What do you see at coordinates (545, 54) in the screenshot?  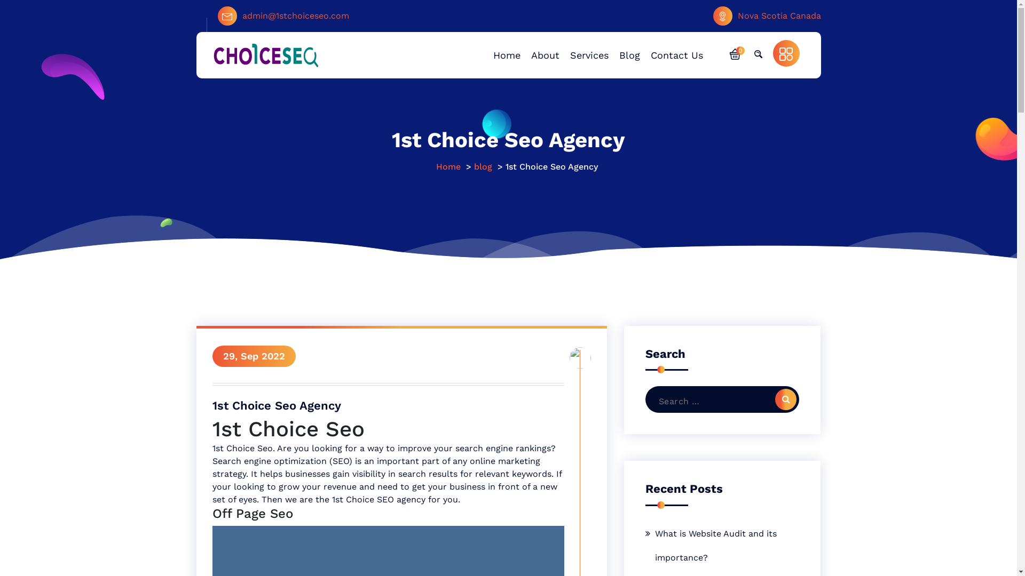 I see `About` at bounding box center [545, 54].